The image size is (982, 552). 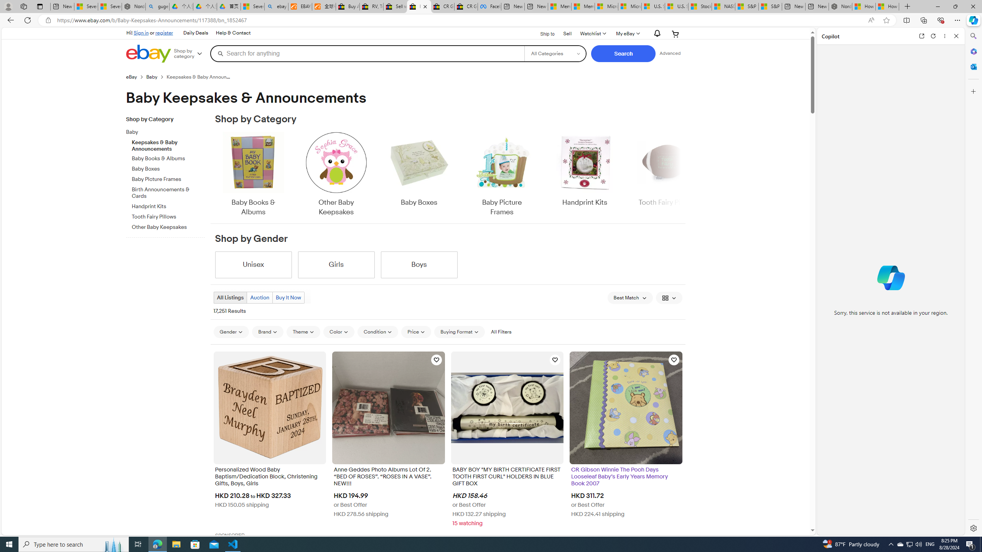 What do you see at coordinates (304, 332) in the screenshot?
I see `Theme` at bounding box center [304, 332].